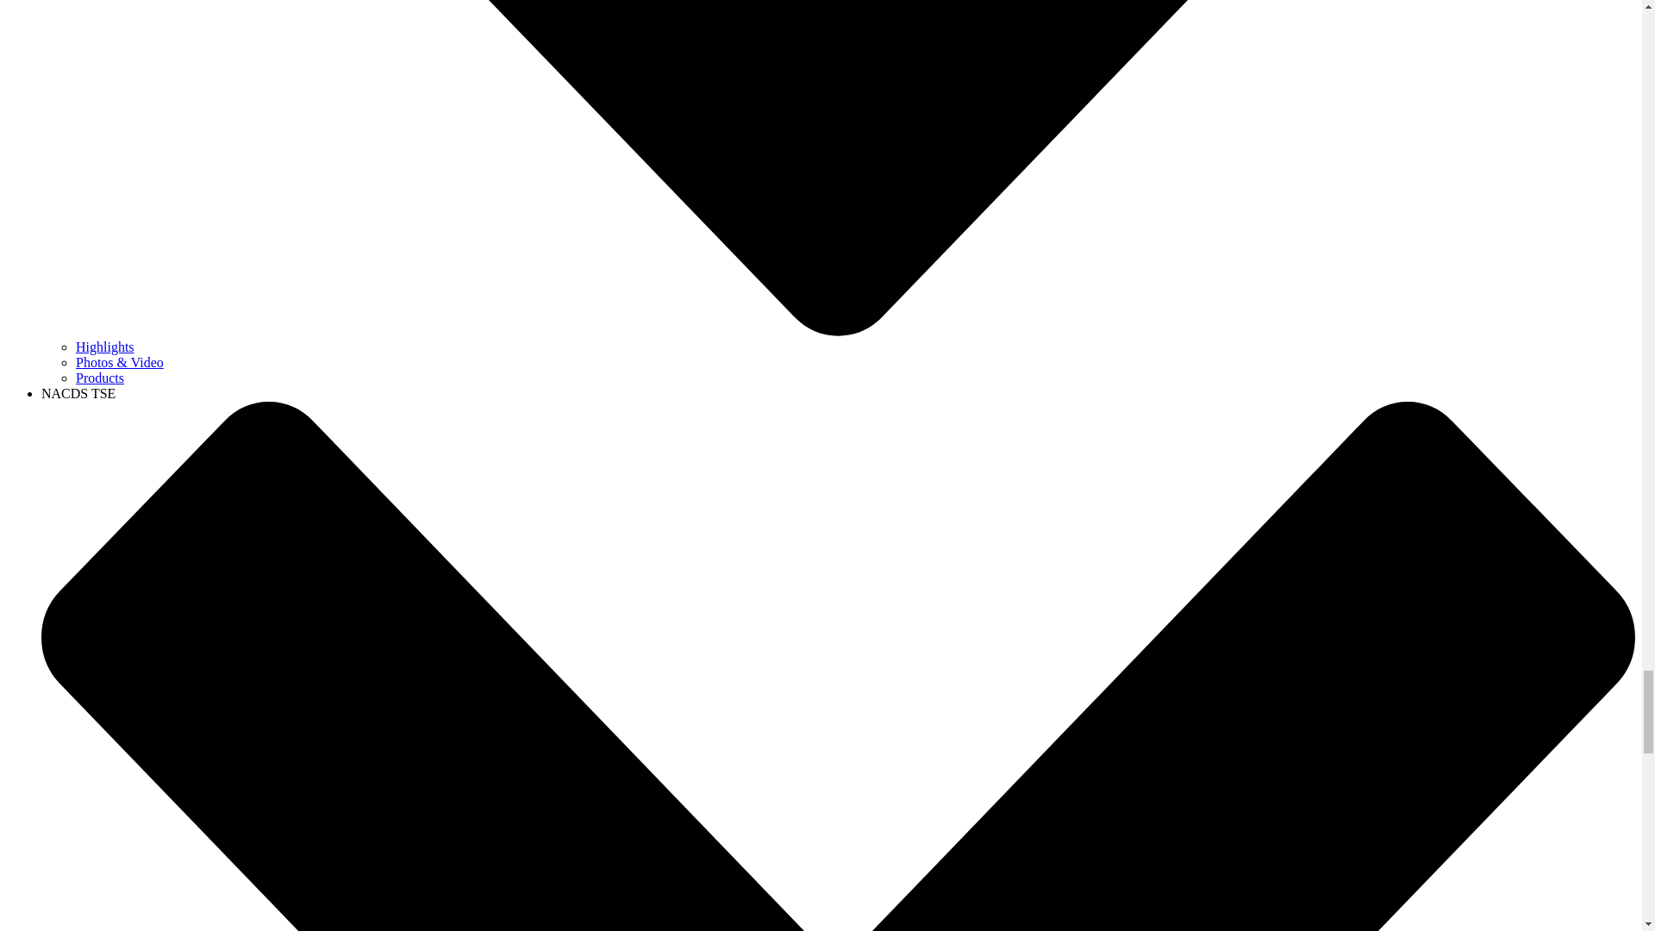 The width and height of the screenshot is (1655, 931). I want to click on NACDS TSE, so click(78, 393).